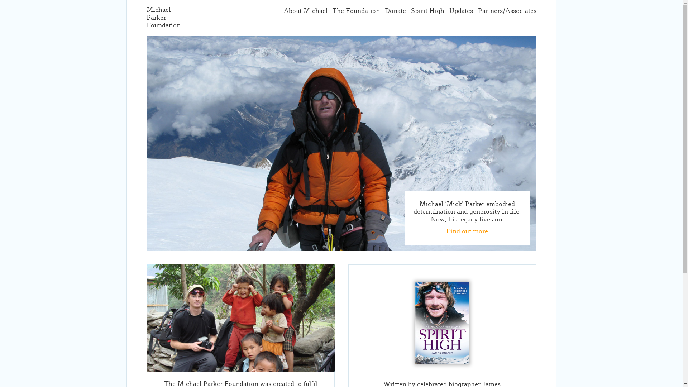 This screenshot has height=387, width=688. What do you see at coordinates (356, 11) in the screenshot?
I see `The Foundation` at bounding box center [356, 11].